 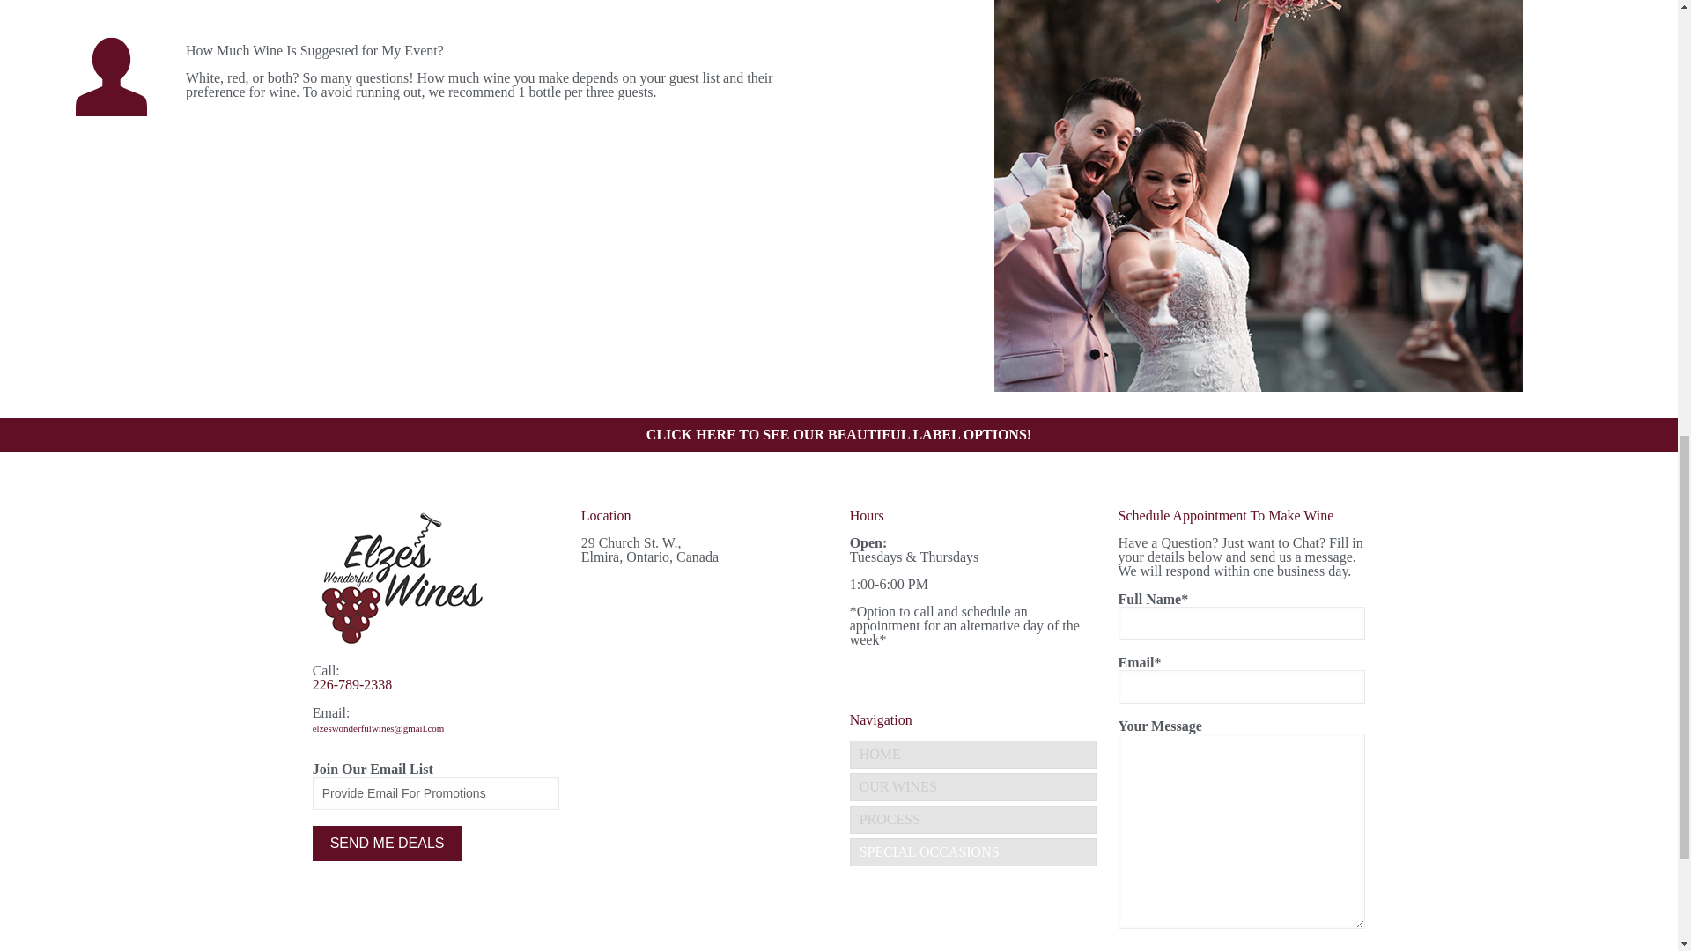 What do you see at coordinates (436, 793) in the screenshot?
I see `Provide Email For Promotions` at bounding box center [436, 793].